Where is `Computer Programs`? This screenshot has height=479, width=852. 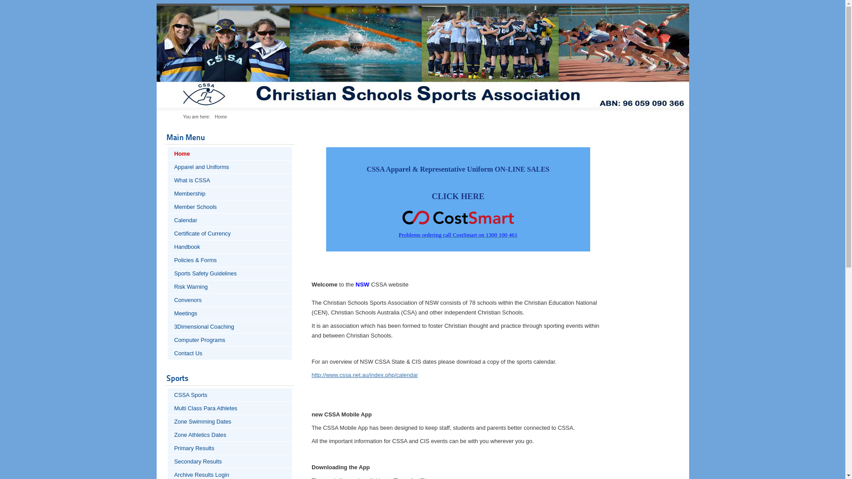 Computer Programs is located at coordinates (230, 340).